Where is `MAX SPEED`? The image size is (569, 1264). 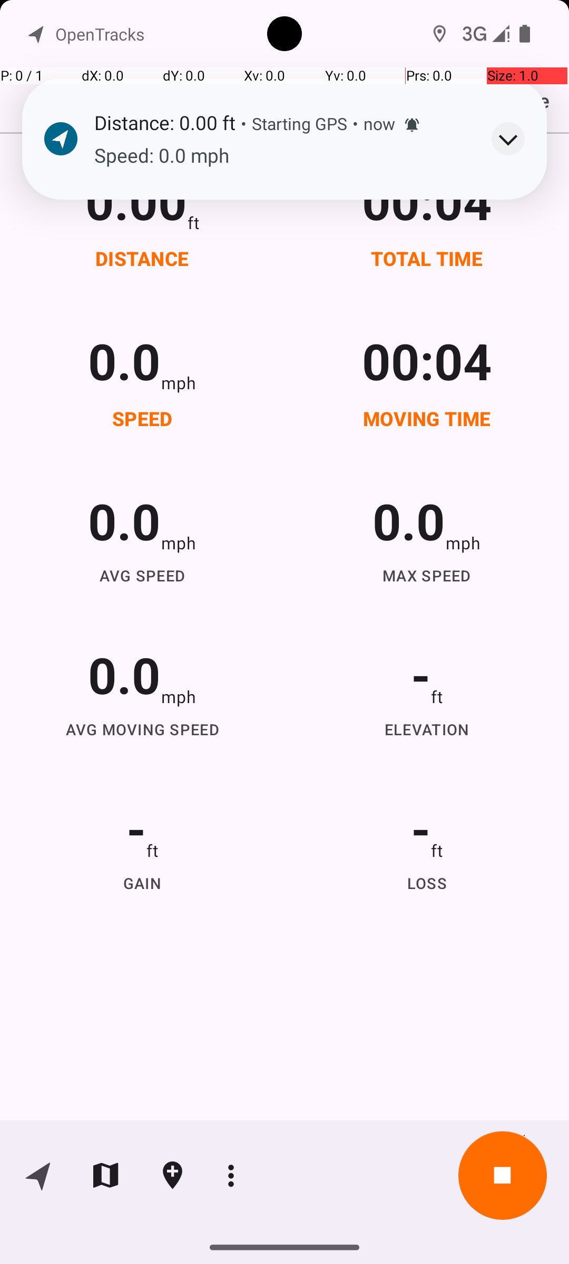
MAX SPEED is located at coordinates (427, 575).